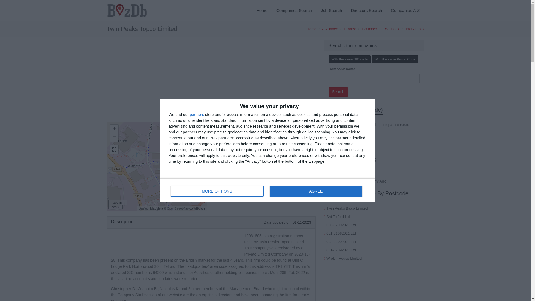 This screenshot has height=301, width=535. Describe the element at coordinates (347, 208) in the screenshot. I see `Twin Peaks Bidco Limited` at that location.